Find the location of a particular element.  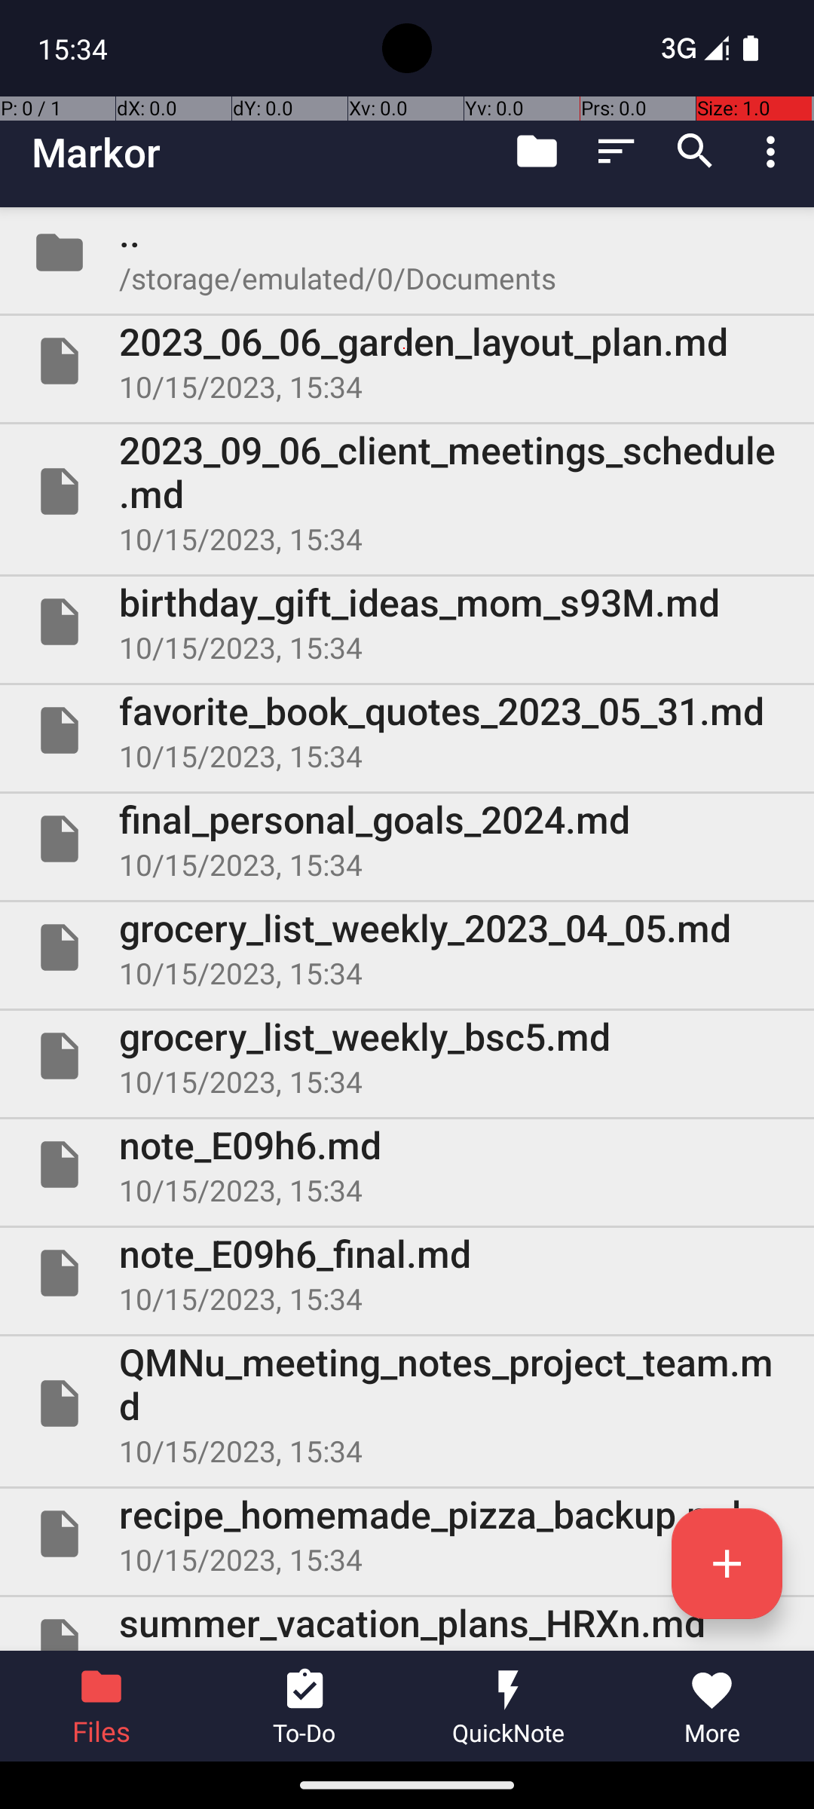

File final_personal_goals_2024.md  is located at coordinates (407, 839).